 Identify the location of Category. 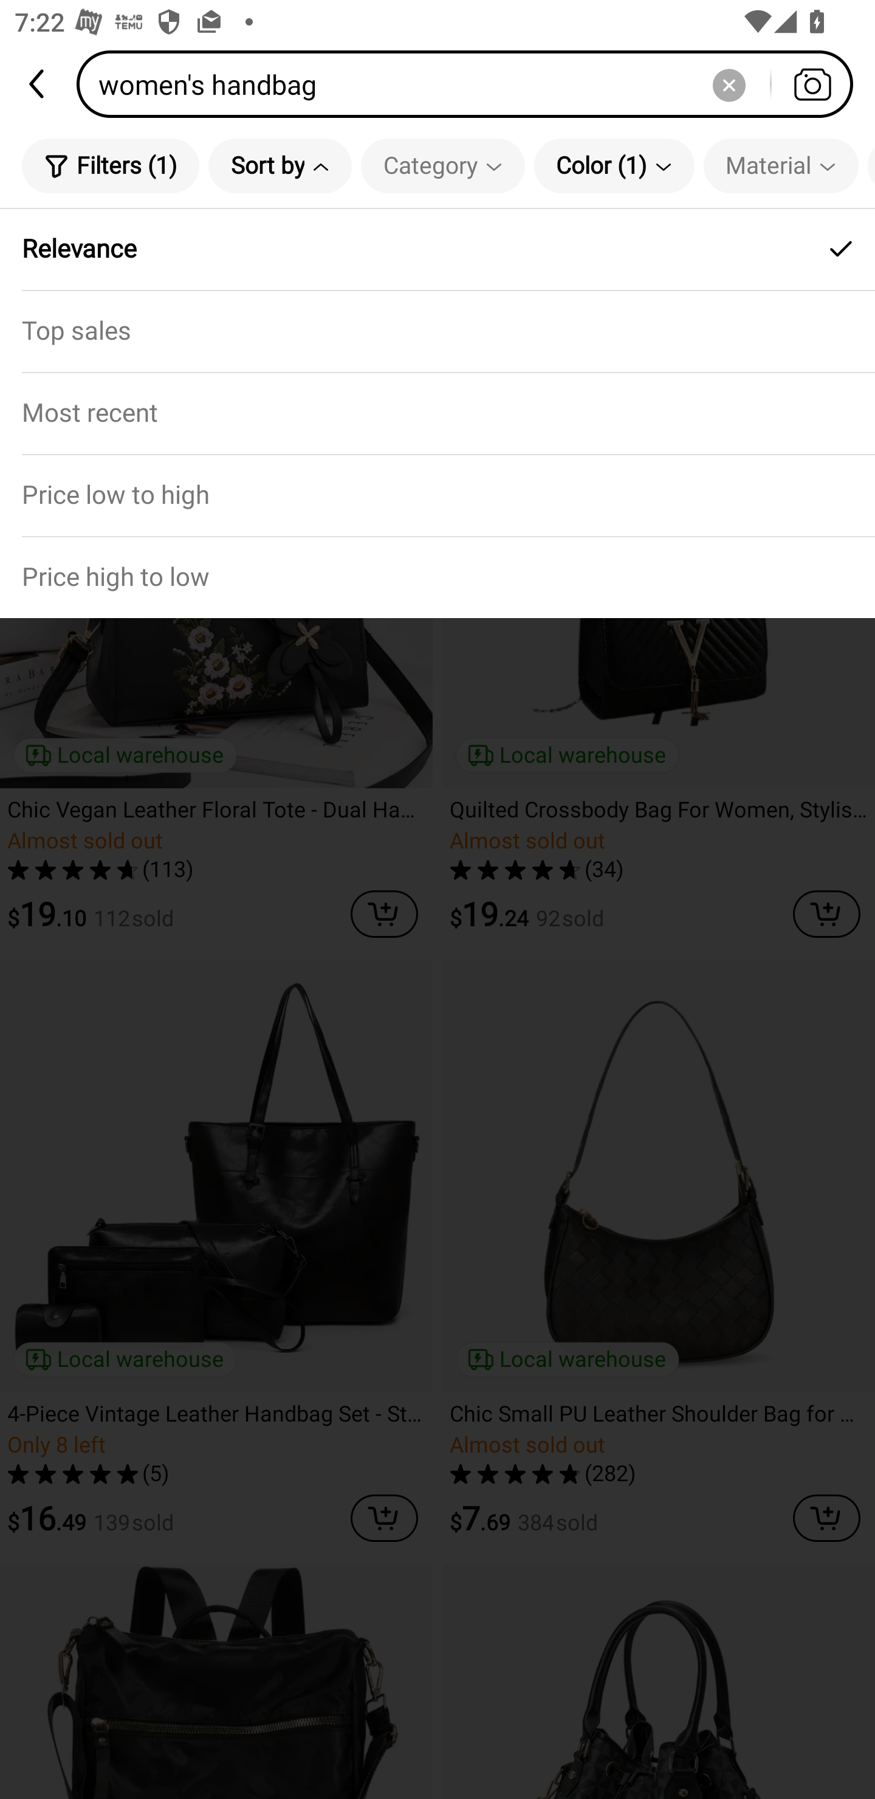
(442, 165).